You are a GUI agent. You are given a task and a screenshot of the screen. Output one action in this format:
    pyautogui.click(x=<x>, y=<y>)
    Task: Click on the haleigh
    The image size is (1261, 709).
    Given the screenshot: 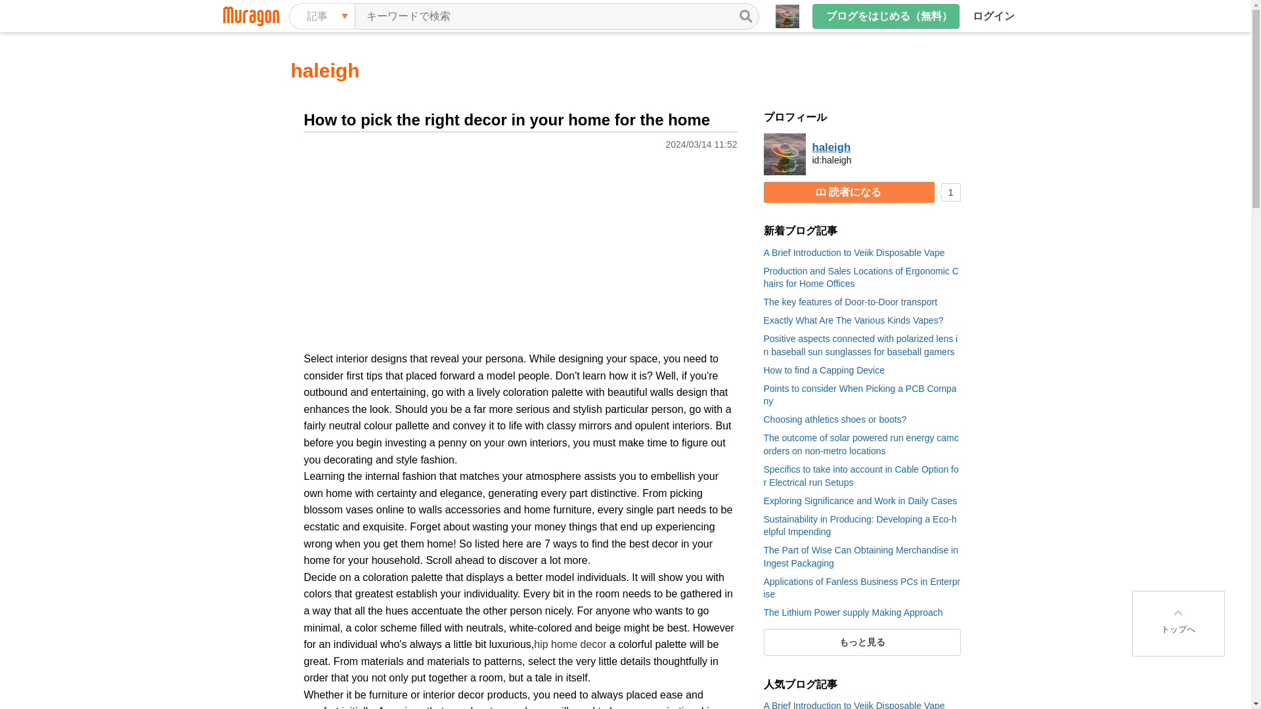 What is the action you would take?
    pyautogui.click(x=324, y=70)
    